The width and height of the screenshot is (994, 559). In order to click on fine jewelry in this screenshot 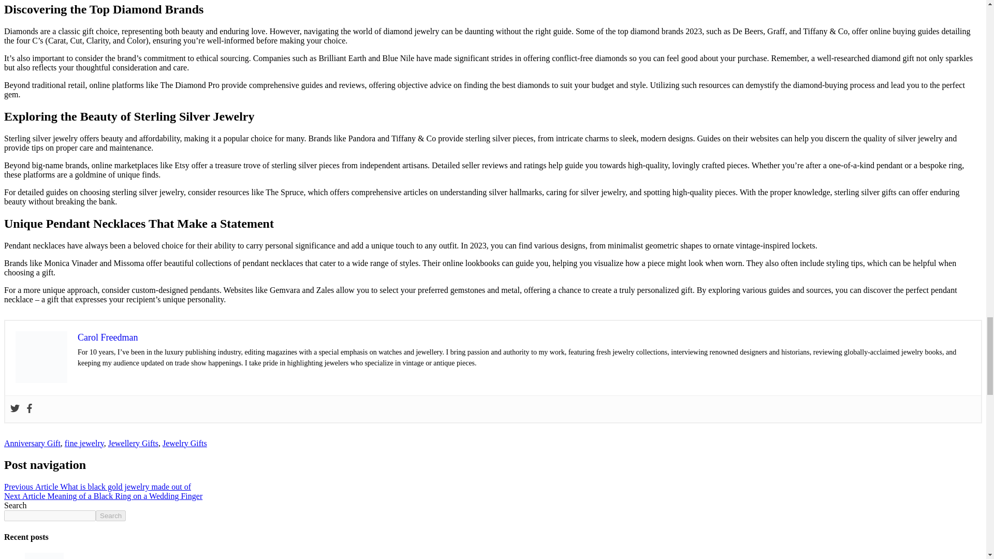, I will do `click(84, 443)`.